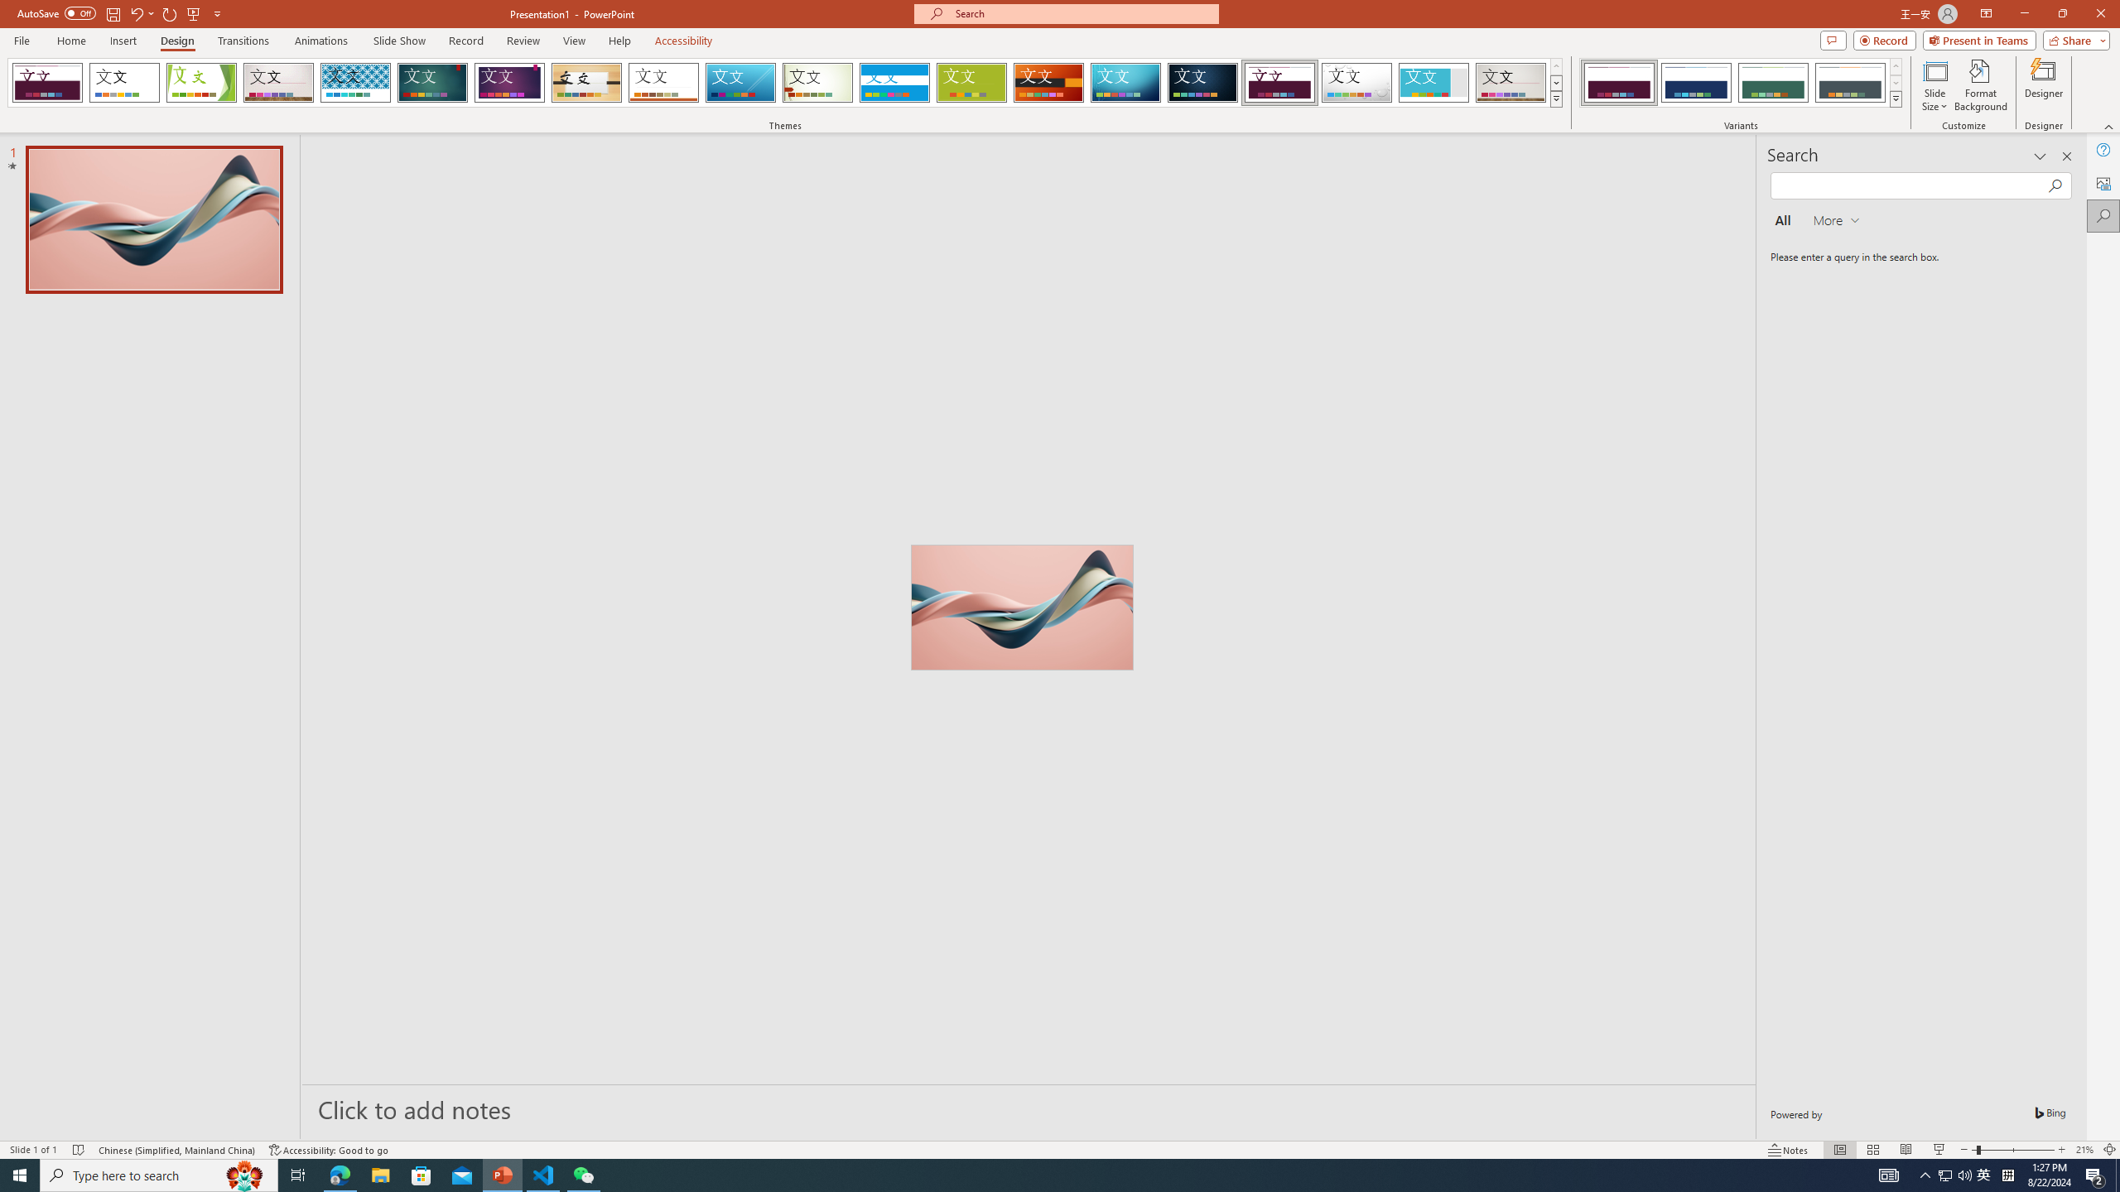 The width and height of the screenshot is (2120, 1192). What do you see at coordinates (1511, 83) in the screenshot?
I see `Gallery` at bounding box center [1511, 83].